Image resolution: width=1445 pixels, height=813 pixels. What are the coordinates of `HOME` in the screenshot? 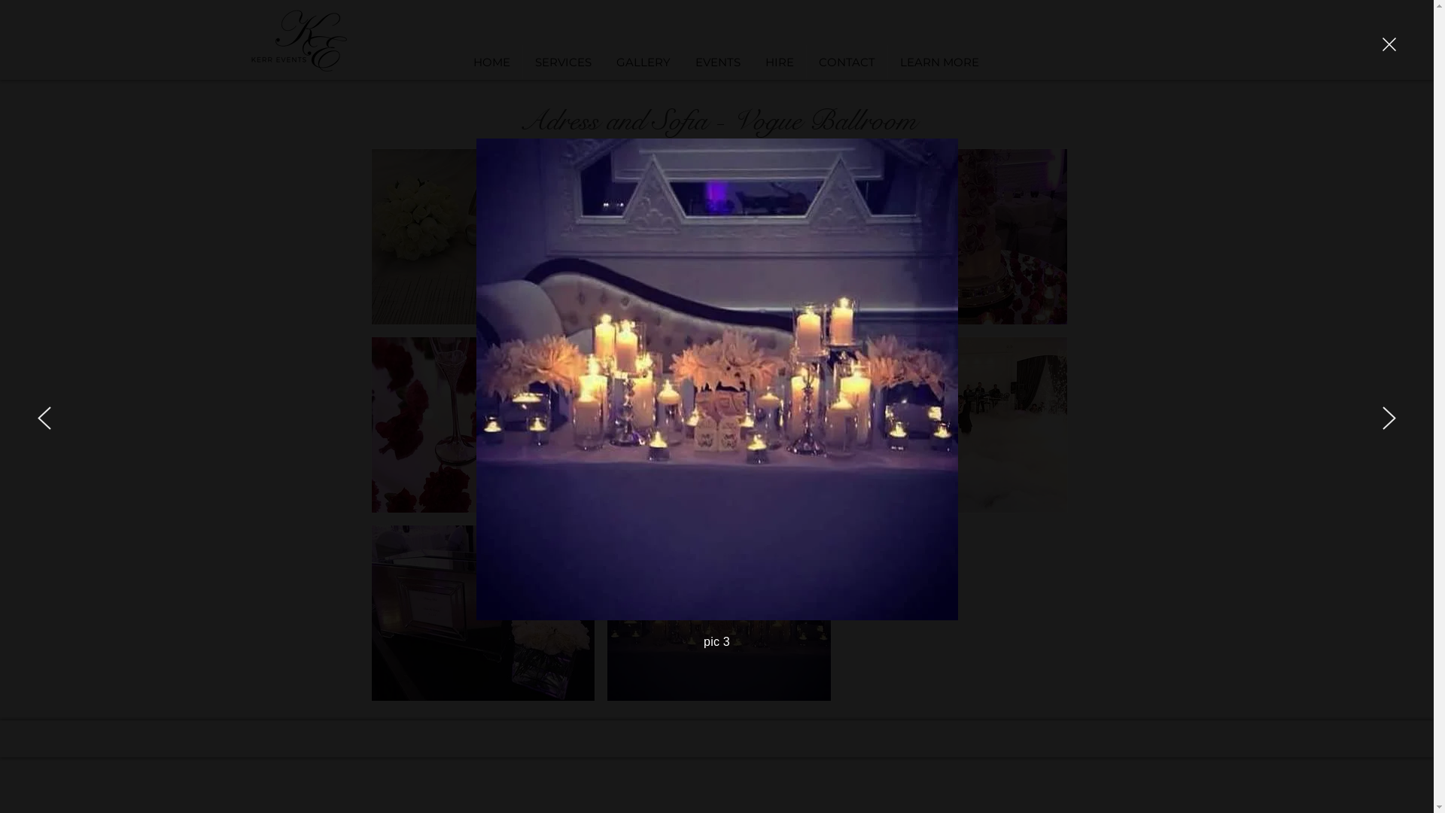 It's located at (491, 62).